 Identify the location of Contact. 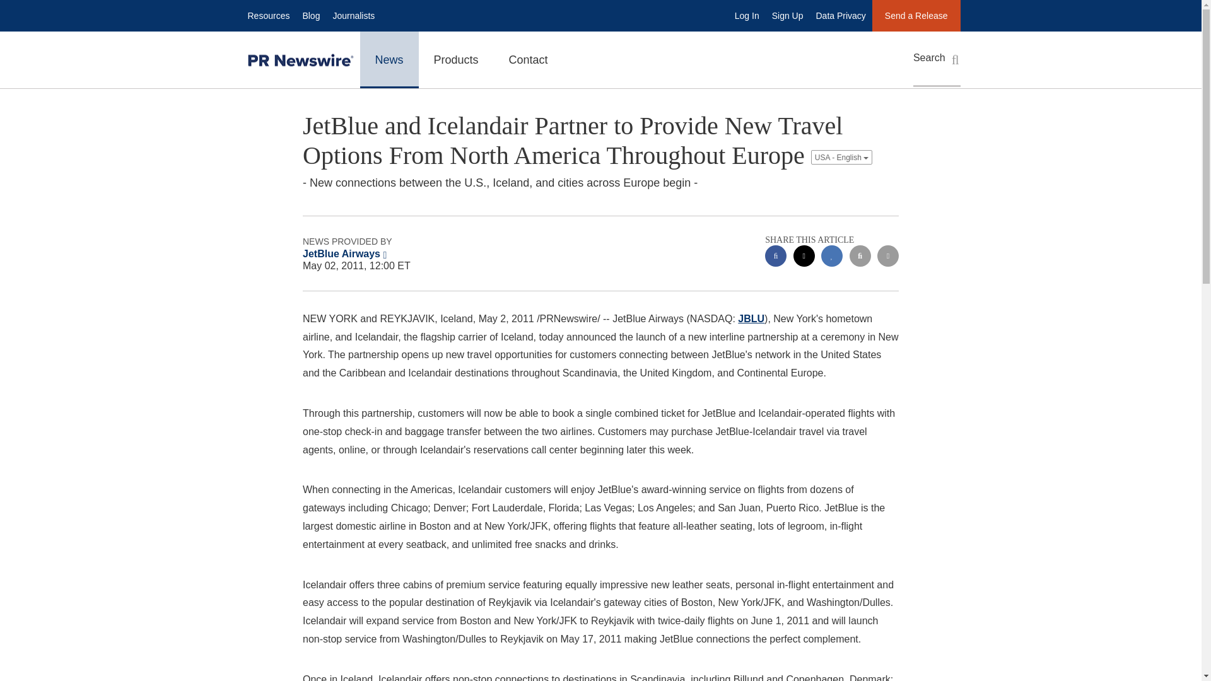
(529, 59).